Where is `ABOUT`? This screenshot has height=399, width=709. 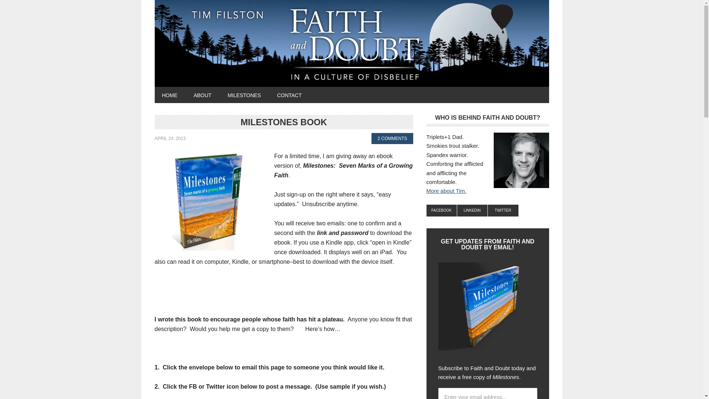 ABOUT is located at coordinates (202, 95).